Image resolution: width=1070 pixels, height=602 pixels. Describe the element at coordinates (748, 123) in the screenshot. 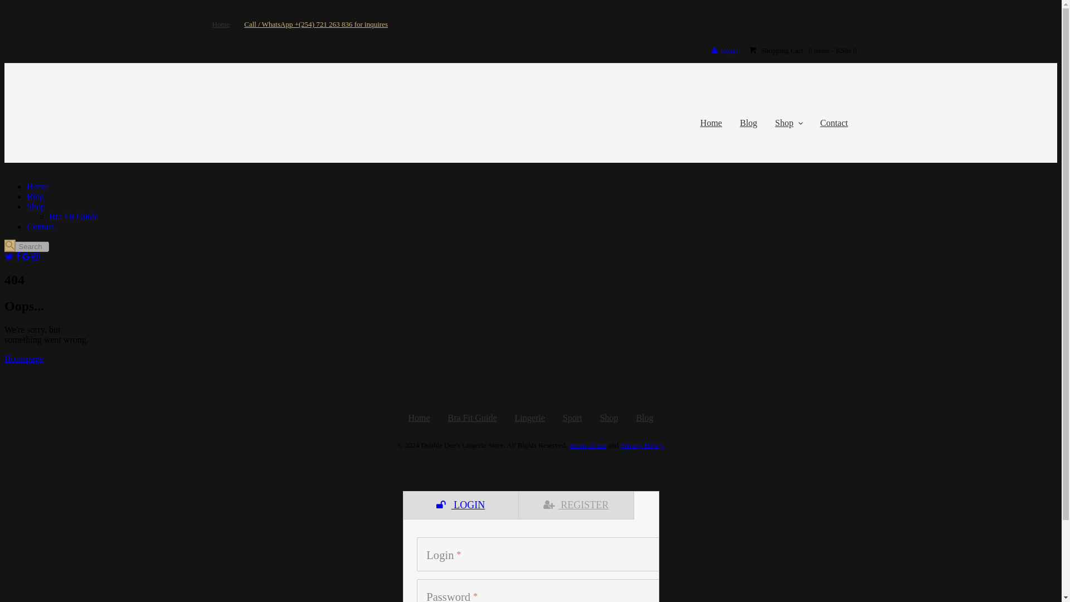

I see `Blog` at that location.